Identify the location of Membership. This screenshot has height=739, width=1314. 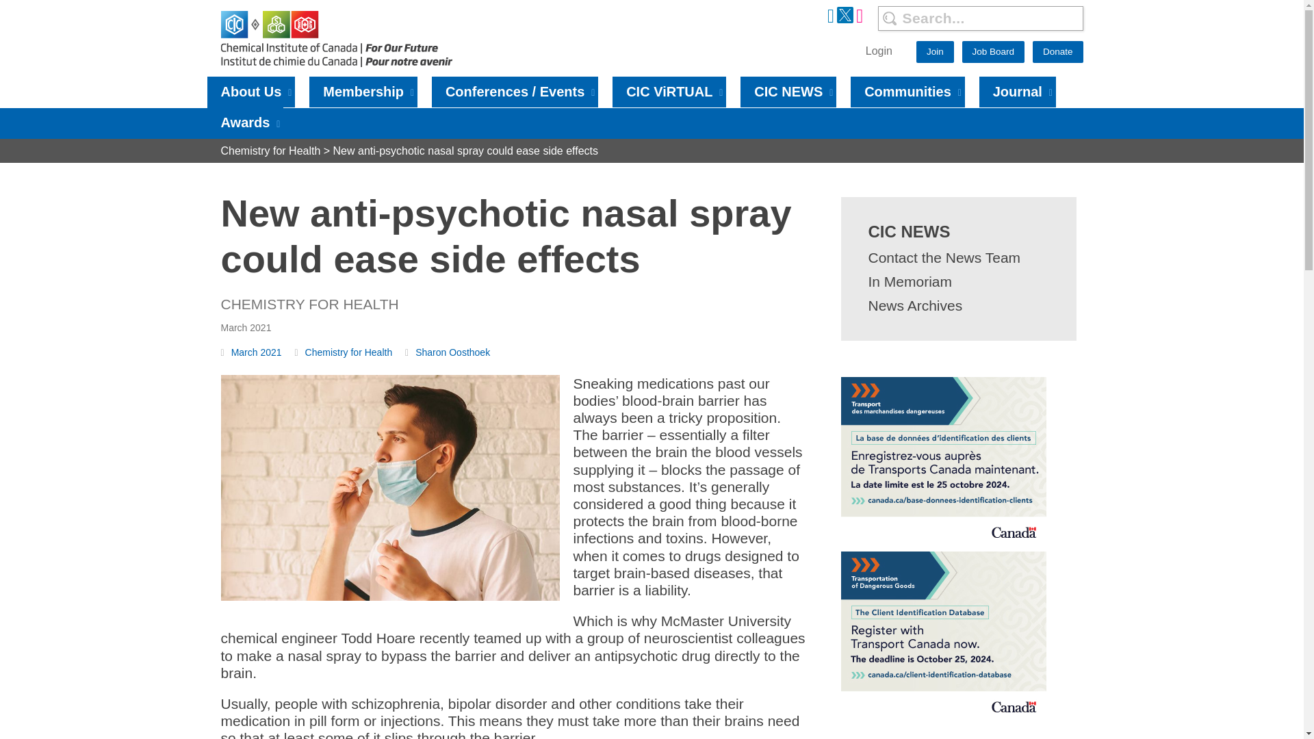
(363, 92).